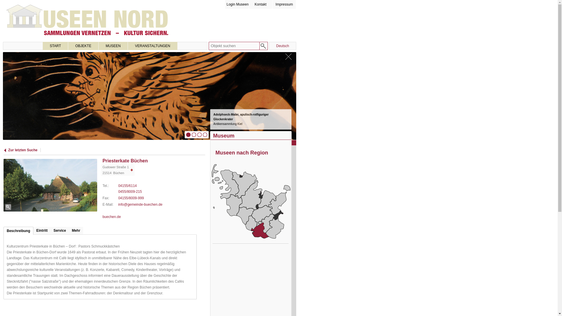 This screenshot has width=562, height=316. Describe the element at coordinates (111, 217) in the screenshot. I see `buechen.de` at that location.